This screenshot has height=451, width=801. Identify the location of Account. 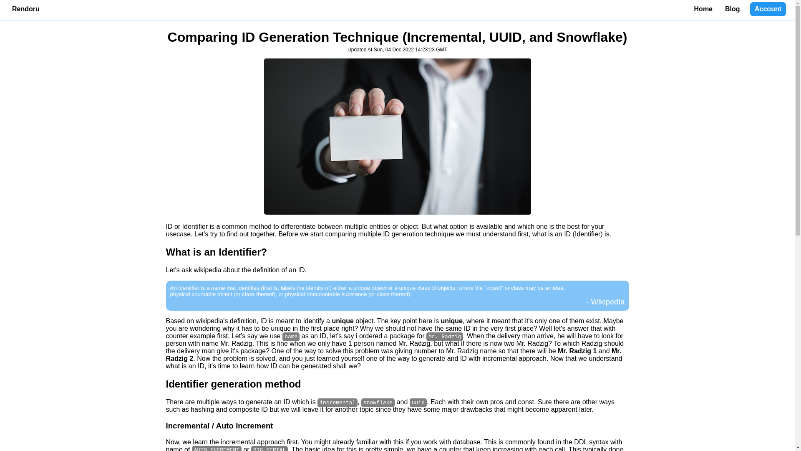
(768, 9).